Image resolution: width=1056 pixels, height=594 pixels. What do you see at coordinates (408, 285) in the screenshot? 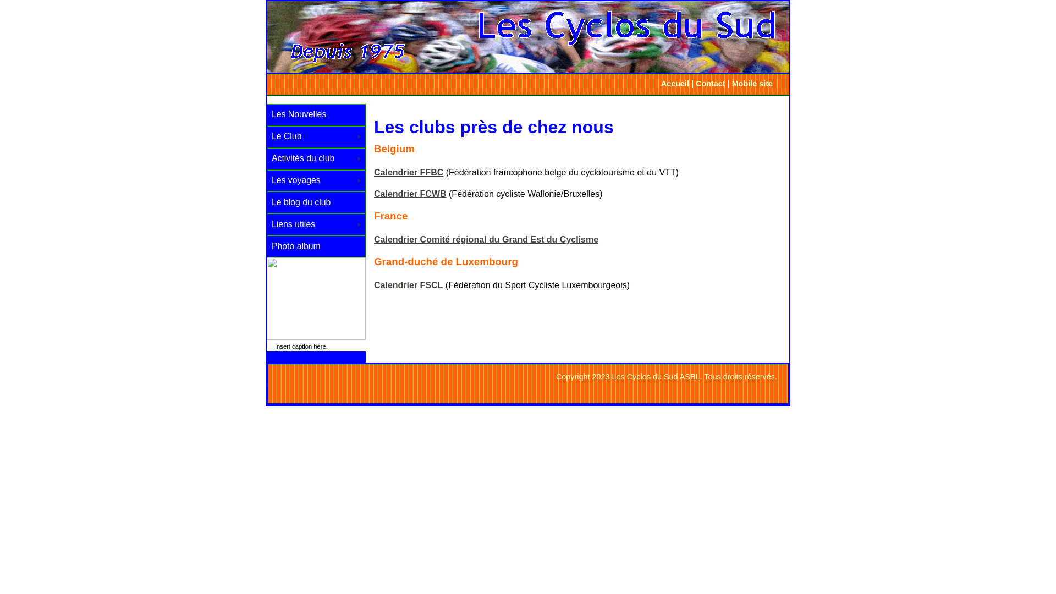
I see `Calendrier FSCL` at bounding box center [408, 285].